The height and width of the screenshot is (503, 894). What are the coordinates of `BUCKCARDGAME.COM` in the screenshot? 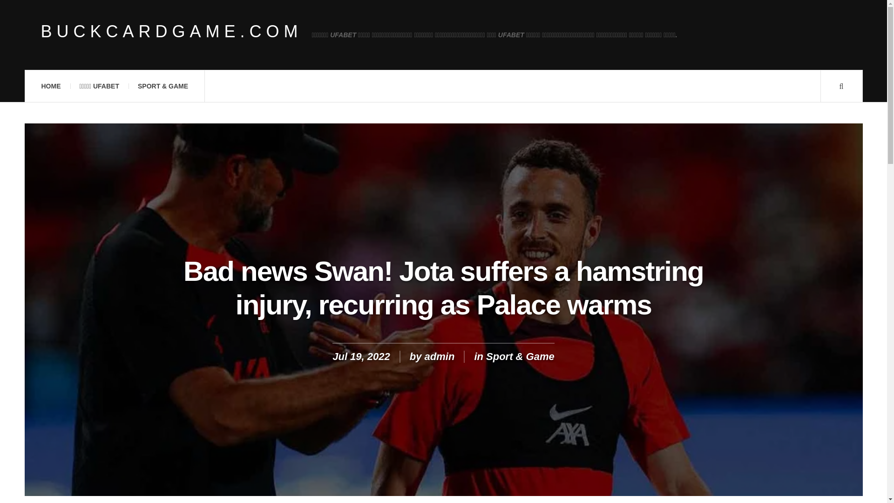 It's located at (172, 32).